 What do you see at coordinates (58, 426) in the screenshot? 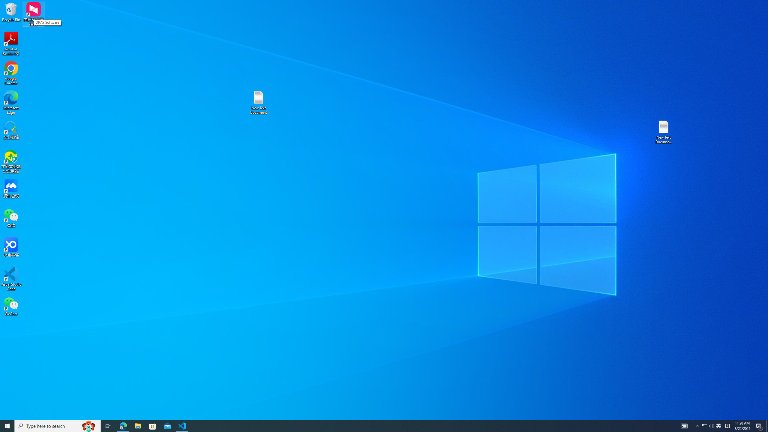
I see `Type here to search` at bounding box center [58, 426].